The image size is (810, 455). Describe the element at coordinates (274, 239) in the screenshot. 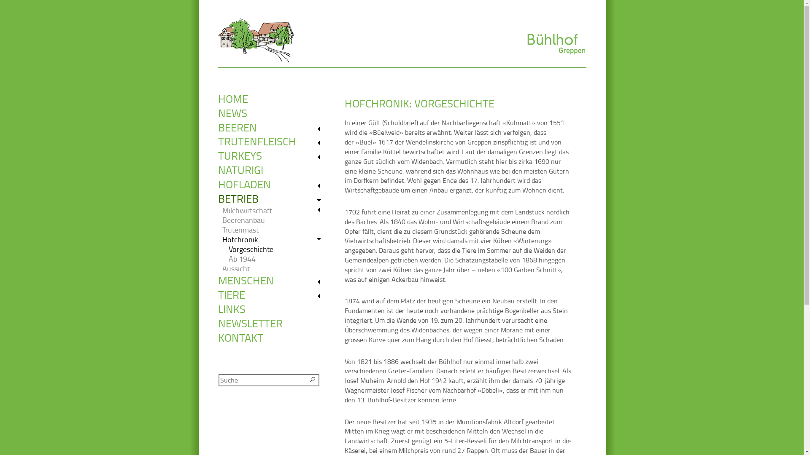

I see `Hofchronik` at that location.